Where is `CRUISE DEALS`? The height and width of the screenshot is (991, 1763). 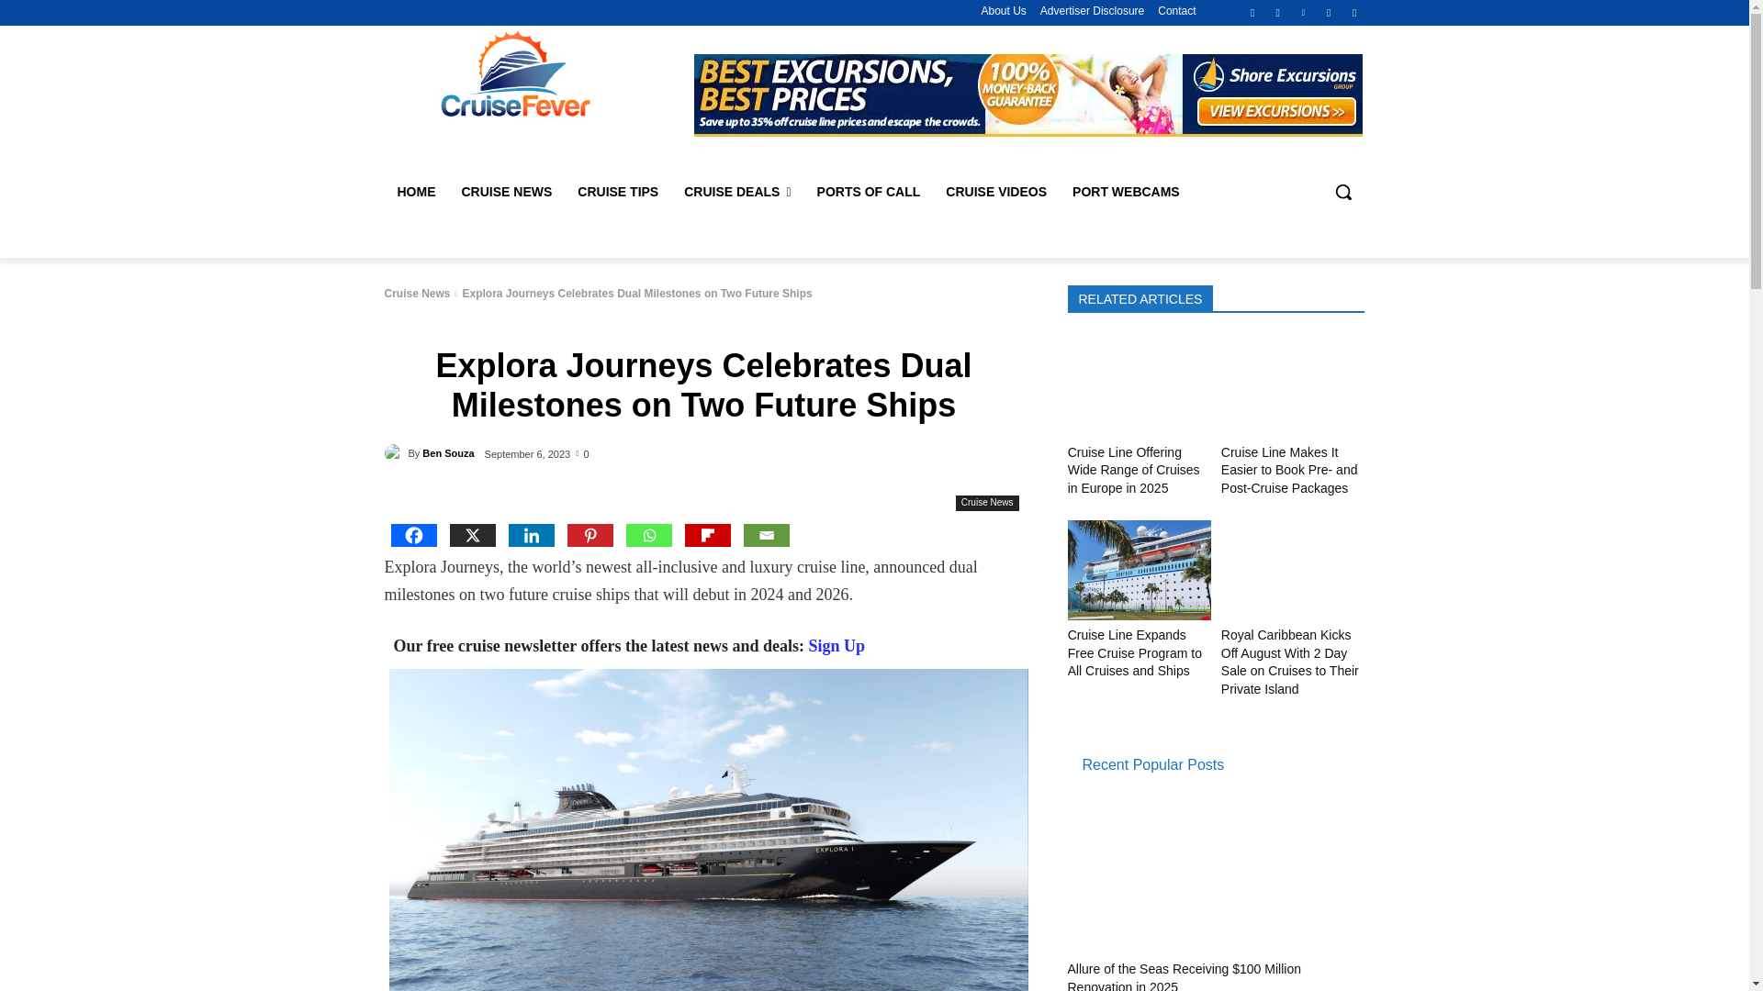 CRUISE DEALS is located at coordinates (737, 191).